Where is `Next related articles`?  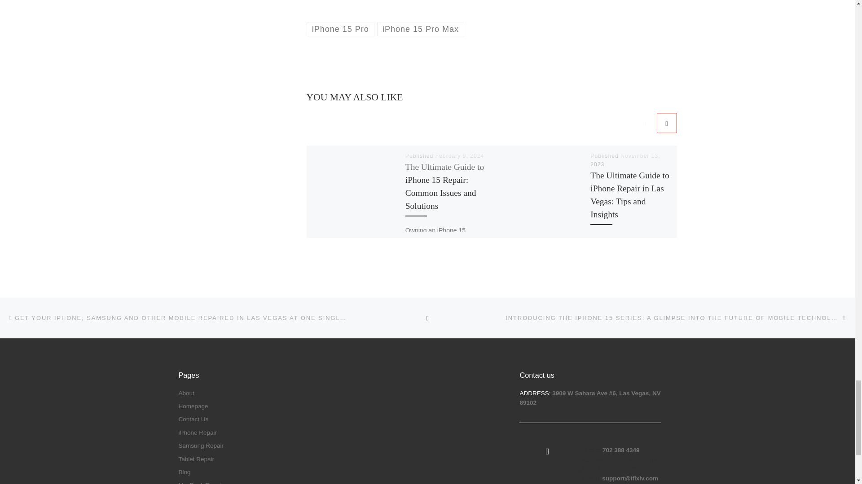
Next related articles is located at coordinates (666, 123).